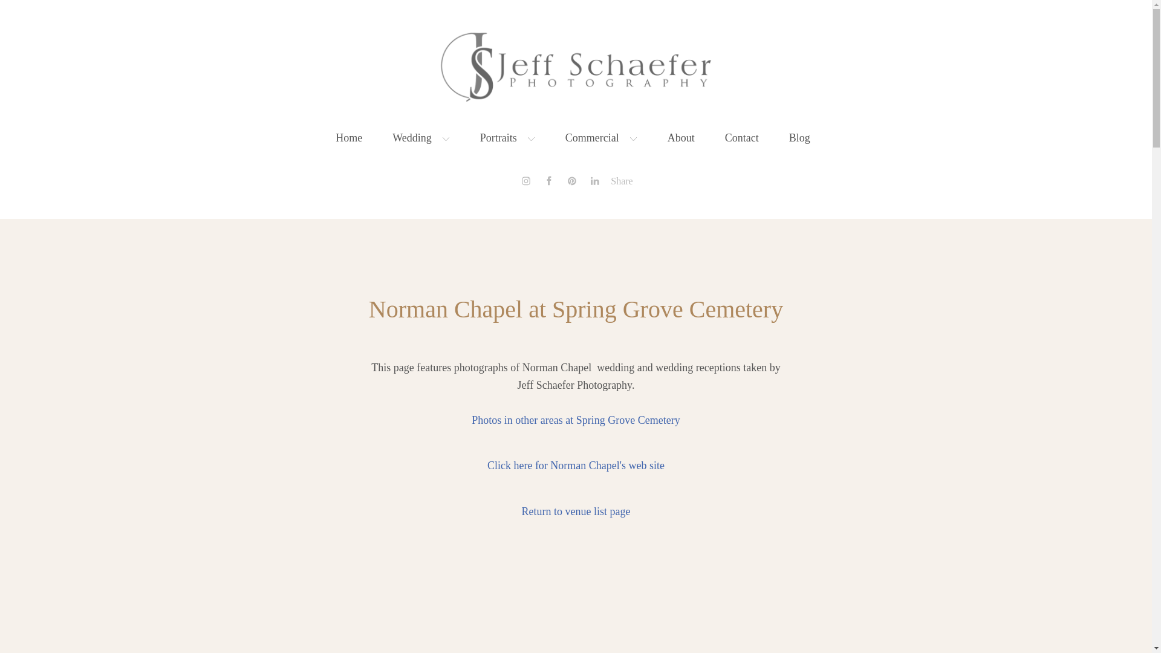  Describe the element at coordinates (348, 138) in the screenshot. I see `Home` at that location.